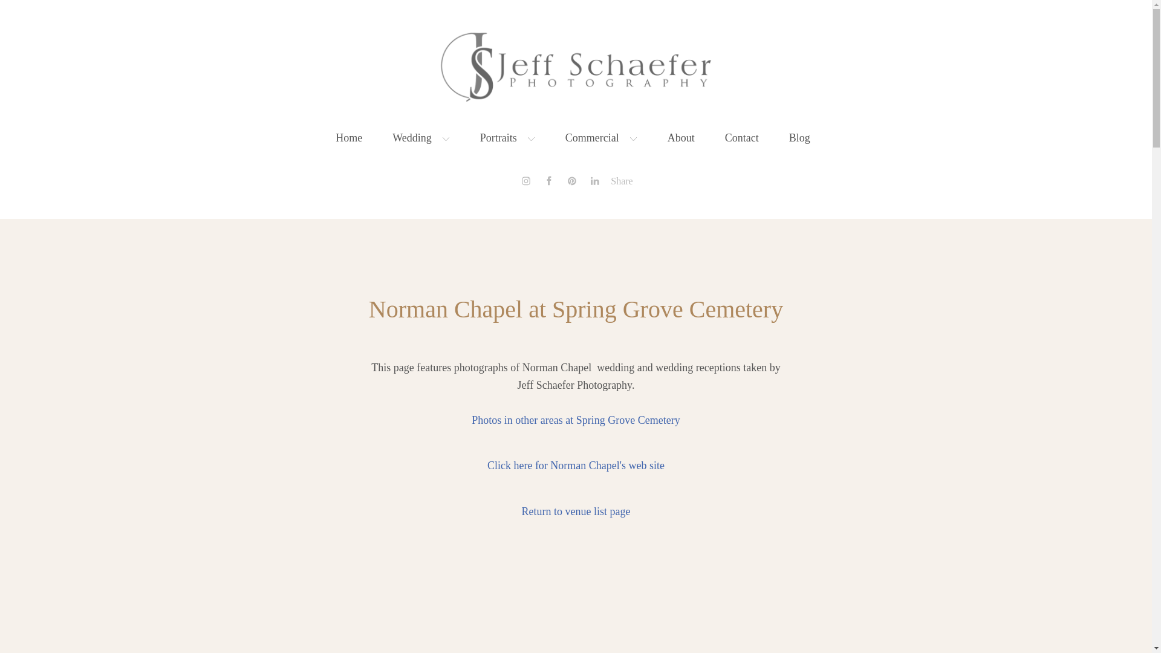  Describe the element at coordinates (348, 138) in the screenshot. I see `Home` at that location.